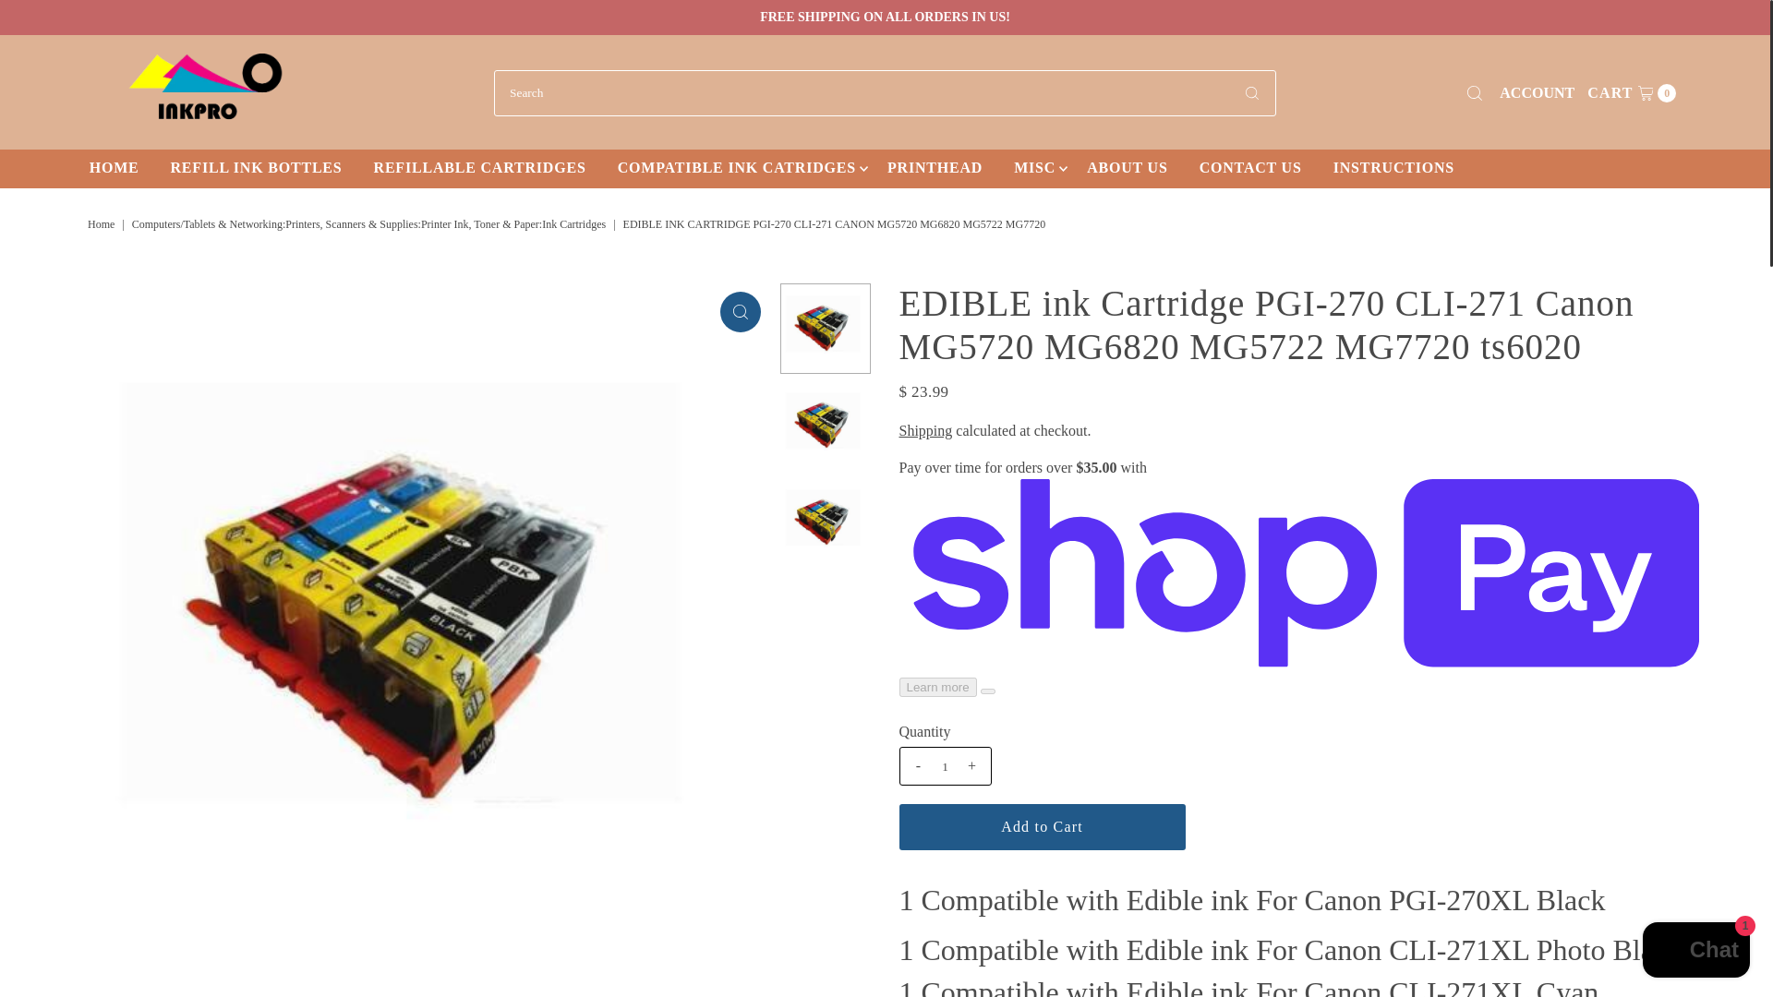 The width and height of the screenshot is (1773, 997). I want to click on Click to zoom, so click(737, 168).